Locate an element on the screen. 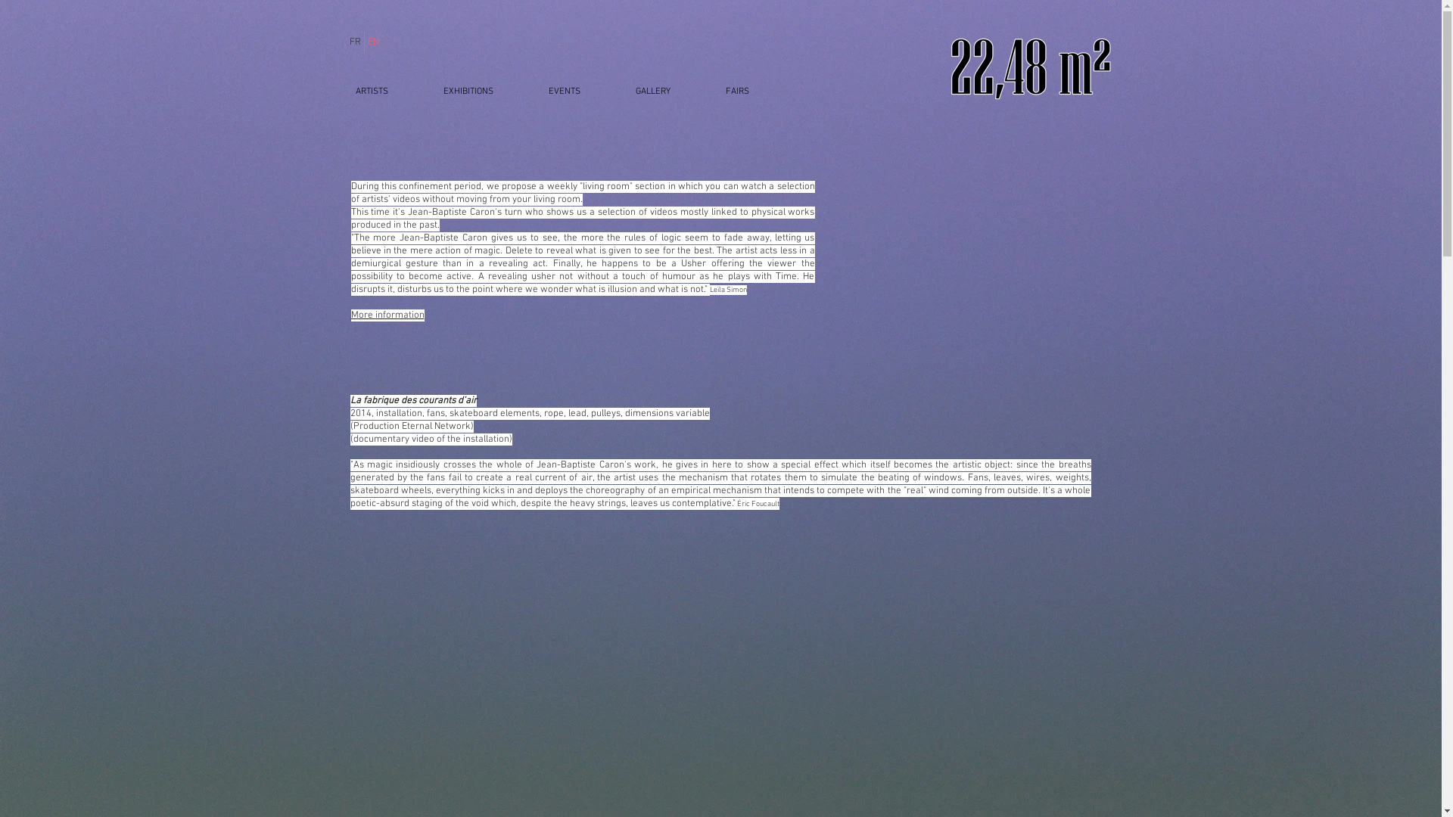 The image size is (1453, 817). More information is located at coordinates (387, 315).